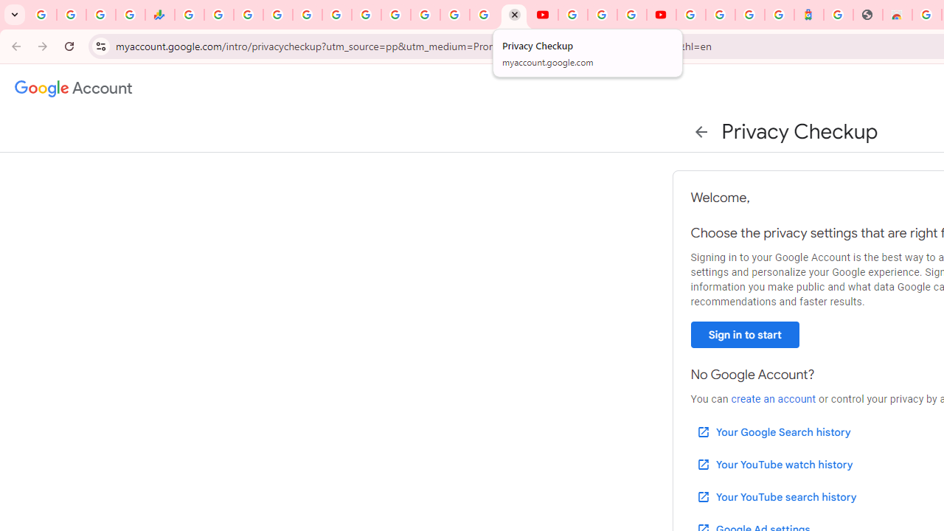  Describe the element at coordinates (773, 399) in the screenshot. I see `create an account` at that location.